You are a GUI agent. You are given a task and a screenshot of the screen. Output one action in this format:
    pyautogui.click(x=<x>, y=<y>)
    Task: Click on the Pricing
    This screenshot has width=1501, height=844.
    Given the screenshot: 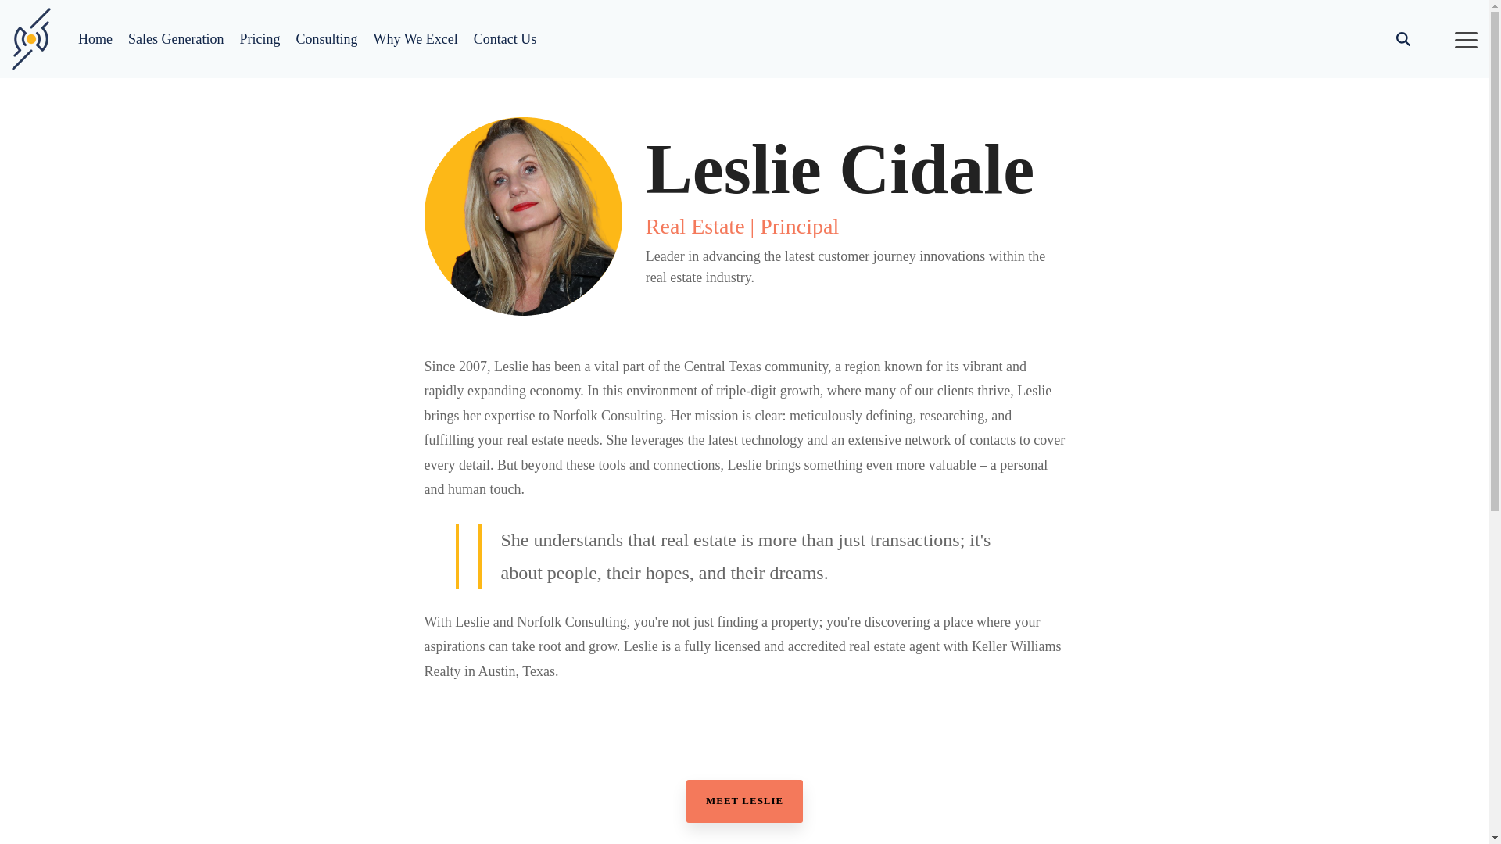 What is the action you would take?
    pyautogui.click(x=259, y=39)
    